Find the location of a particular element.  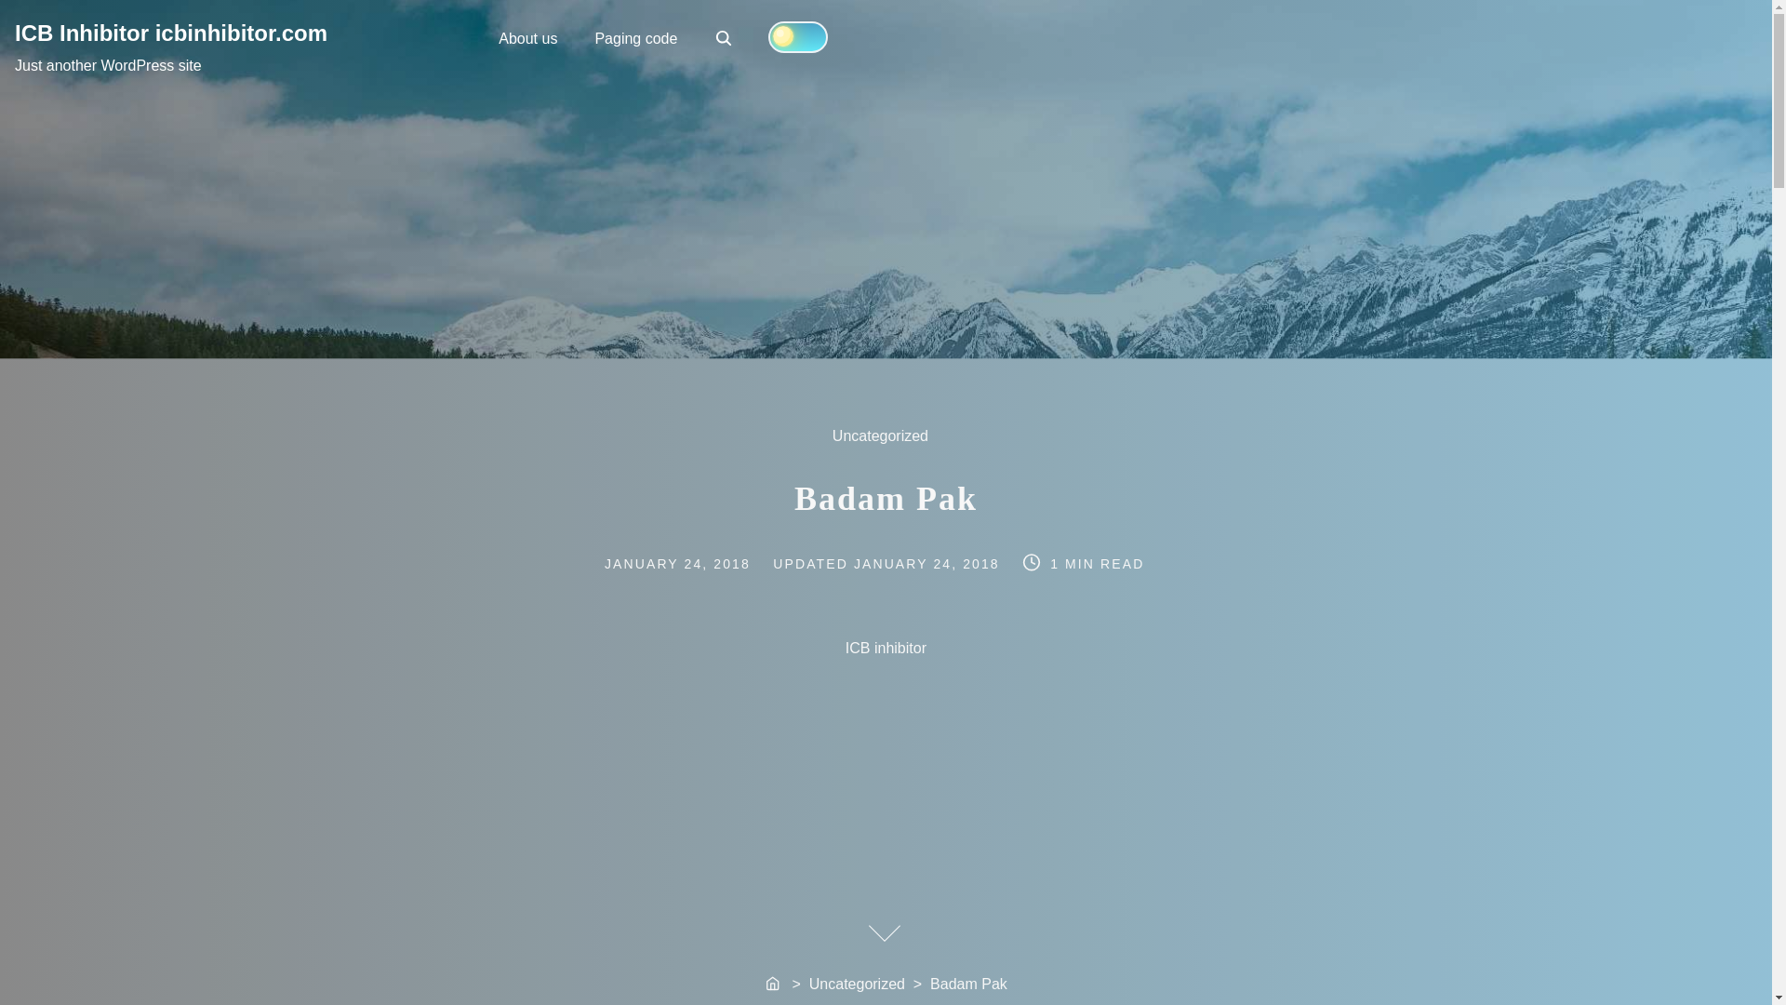

Paging code is located at coordinates (1129, 644).